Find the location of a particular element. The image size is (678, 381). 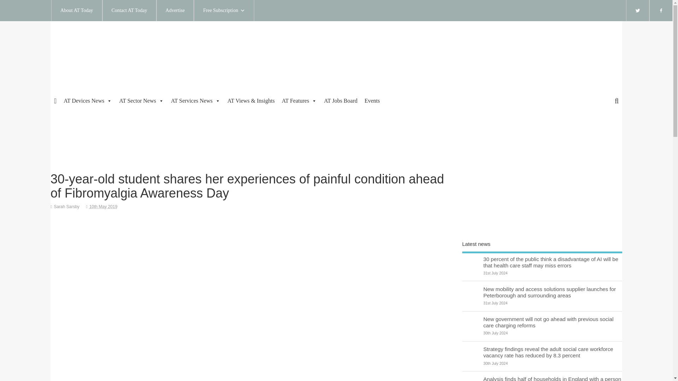

AT Devices News is located at coordinates (88, 101).